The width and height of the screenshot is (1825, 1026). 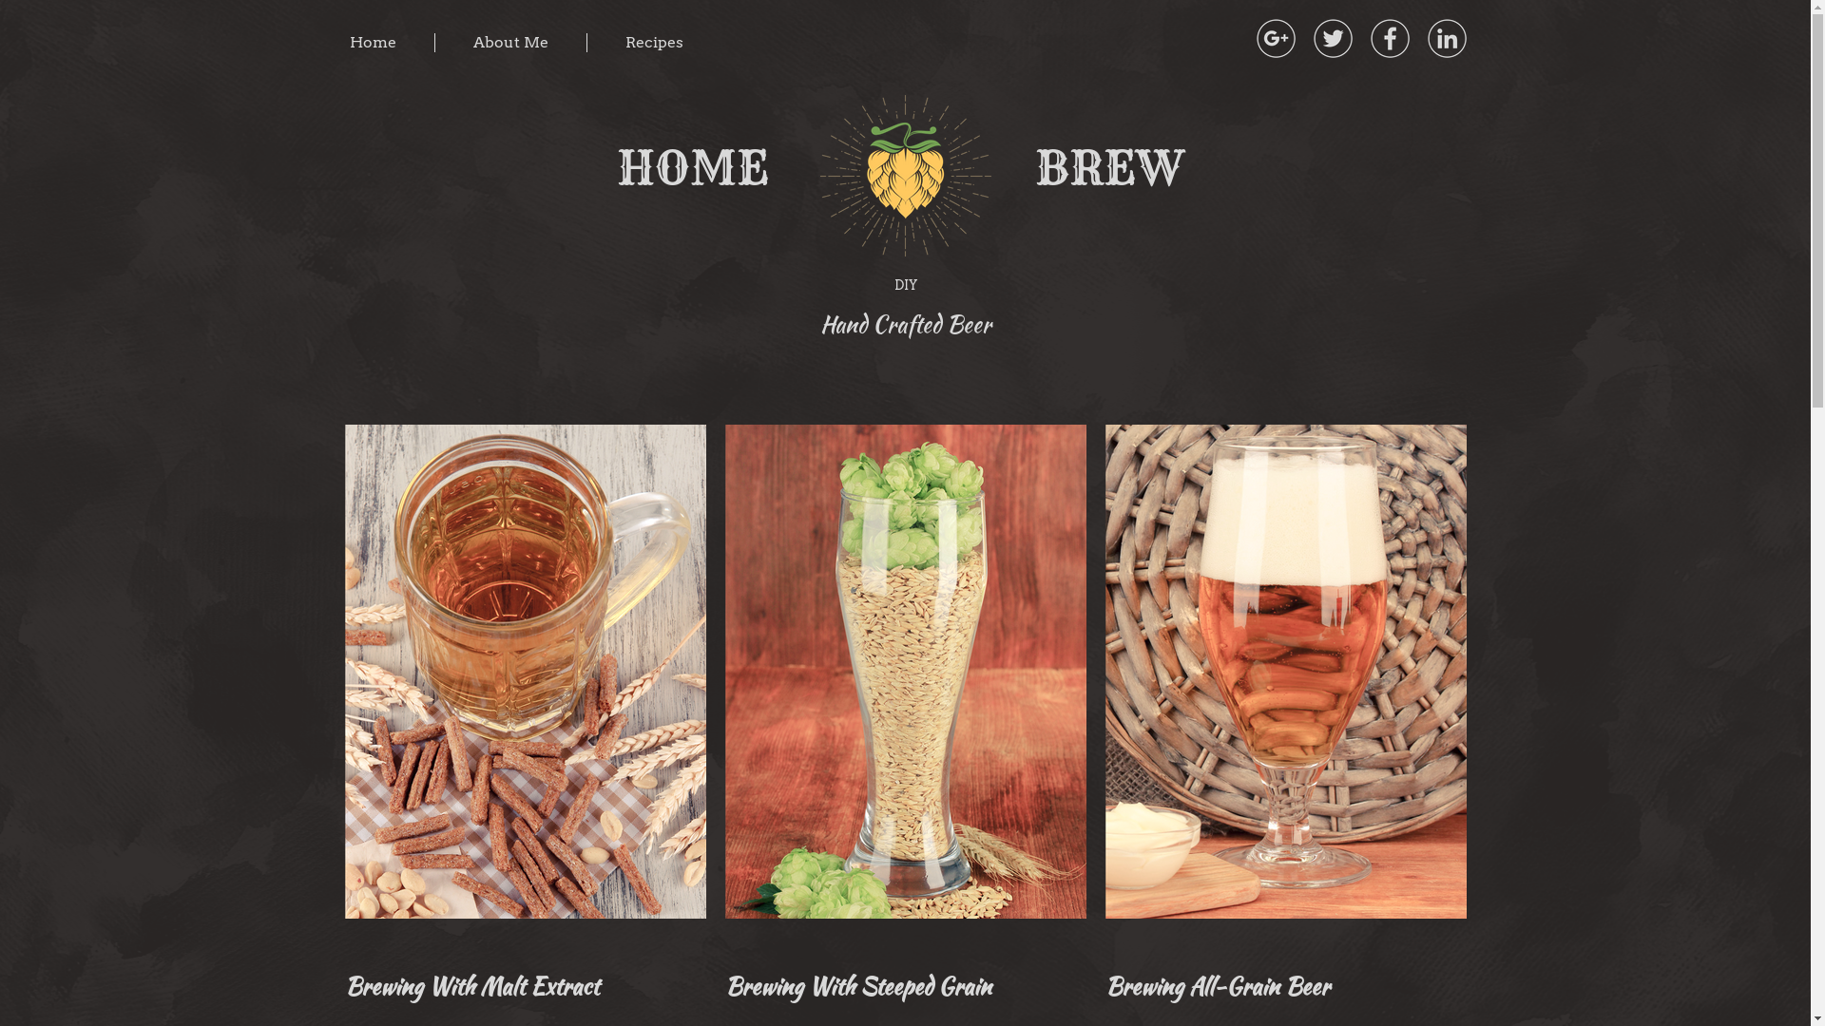 What do you see at coordinates (857, 986) in the screenshot?
I see `Brewing With Steeped Grain` at bounding box center [857, 986].